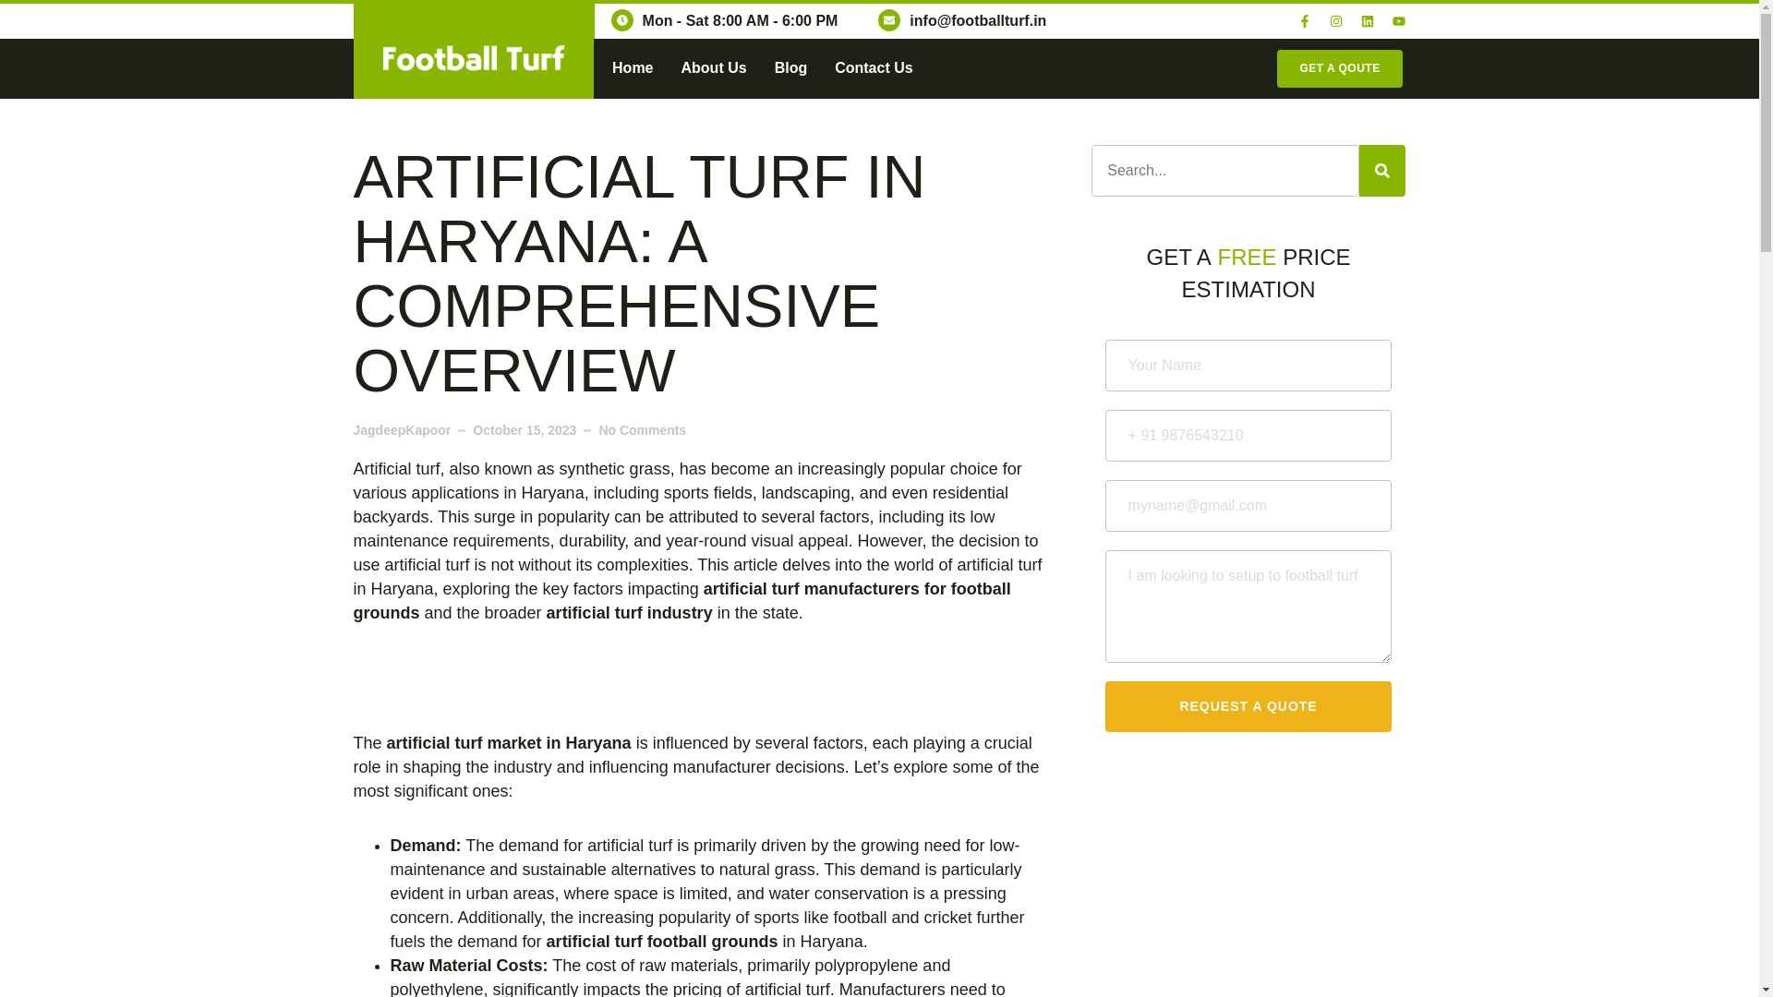  Describe the element at coordinates (1248, 705) in the screenshot. I see `REQUEST A QUOTE` at that location.